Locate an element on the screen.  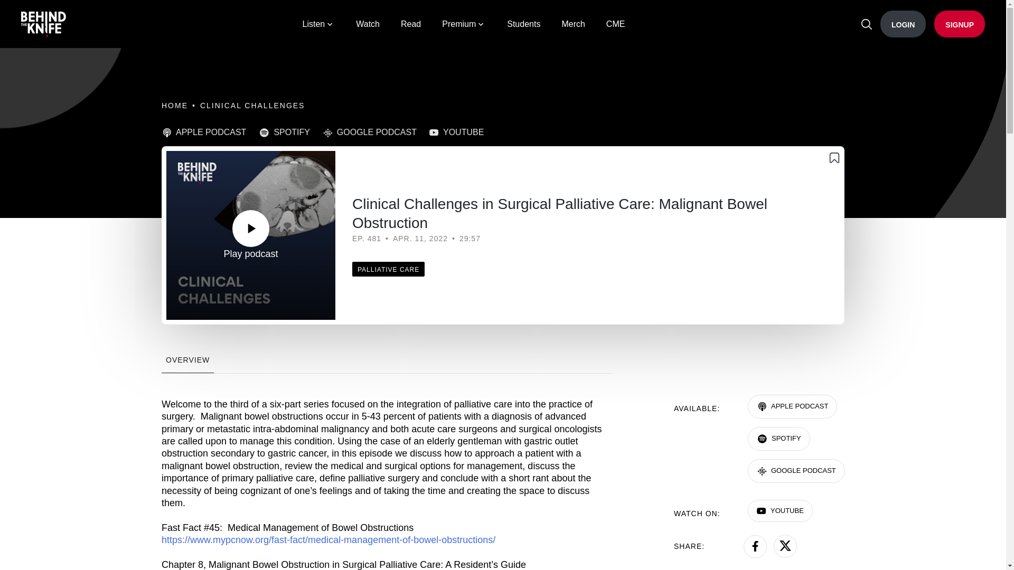
APPLE PODCAST is located at coordinates (210, 131).